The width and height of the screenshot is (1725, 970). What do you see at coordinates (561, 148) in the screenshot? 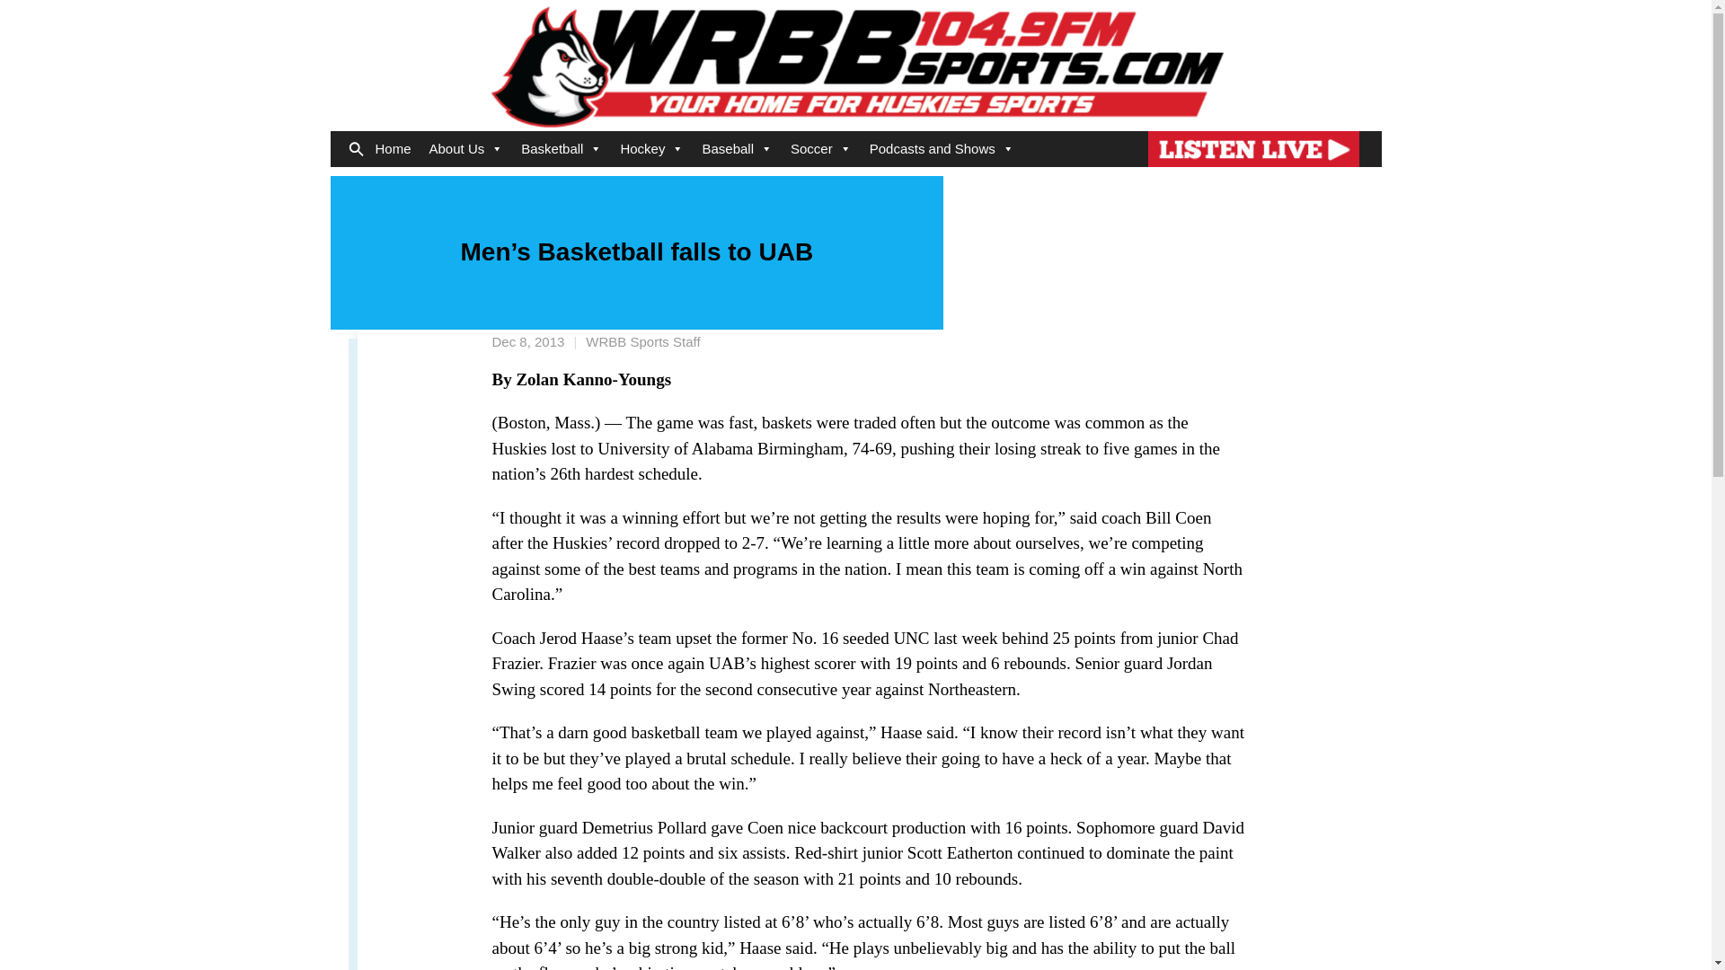
I see `Basketball` at bounding box center [561, 148].